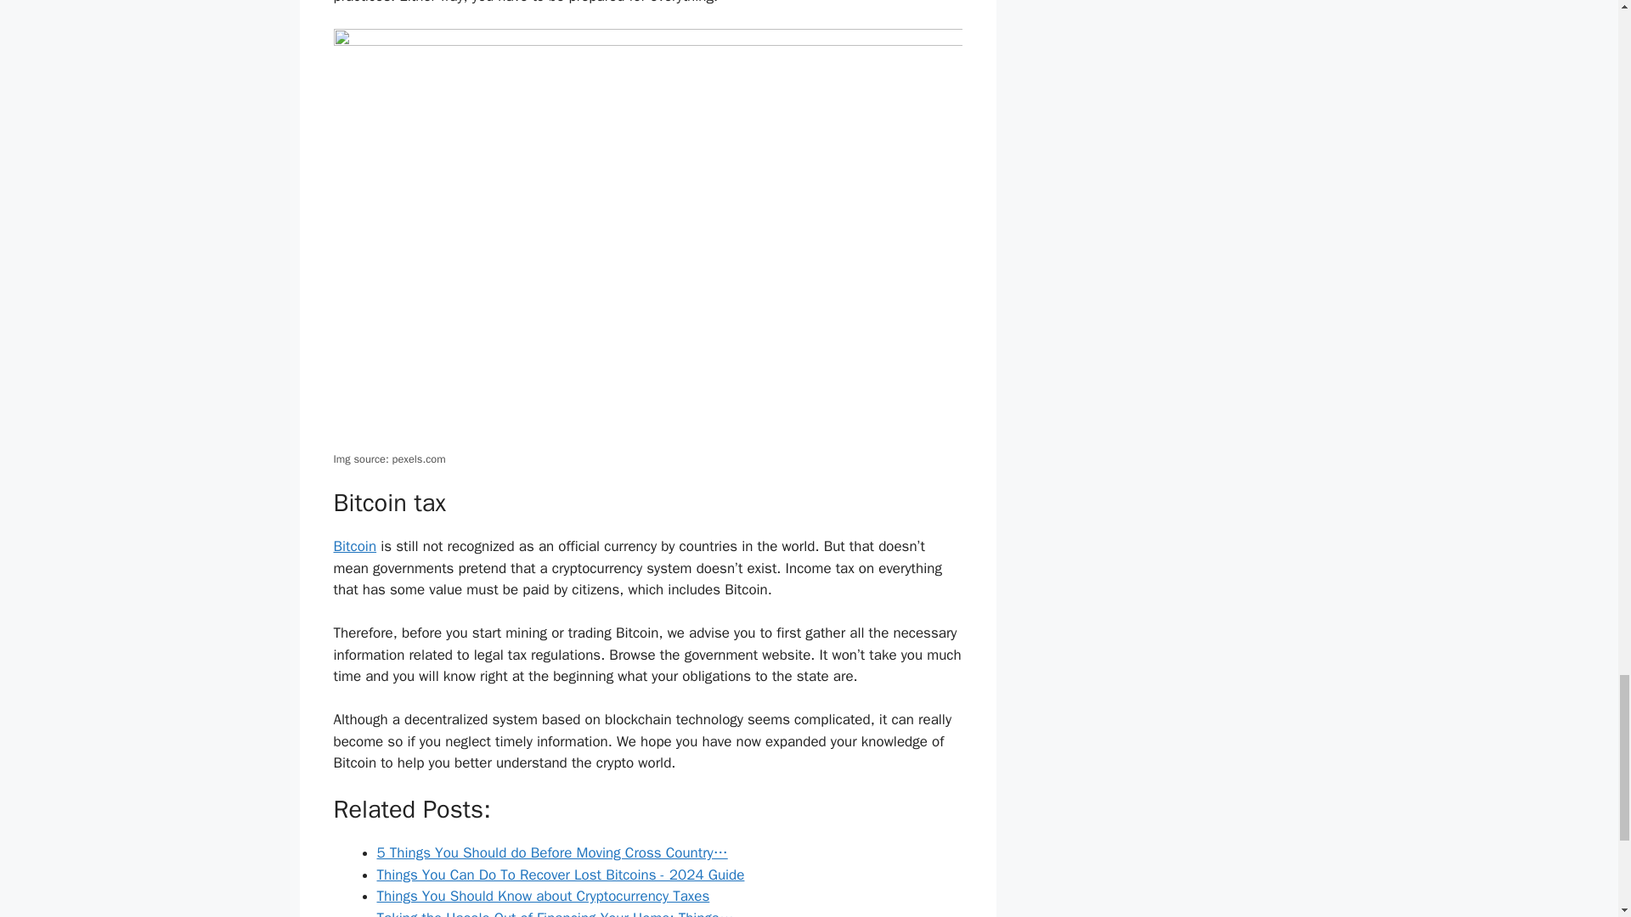  What do you see at coordinates (543, 896) in the screenshot?
I see `Things You Should Know about Cryptocurrency Taxes` at bounding box center [543, 896].